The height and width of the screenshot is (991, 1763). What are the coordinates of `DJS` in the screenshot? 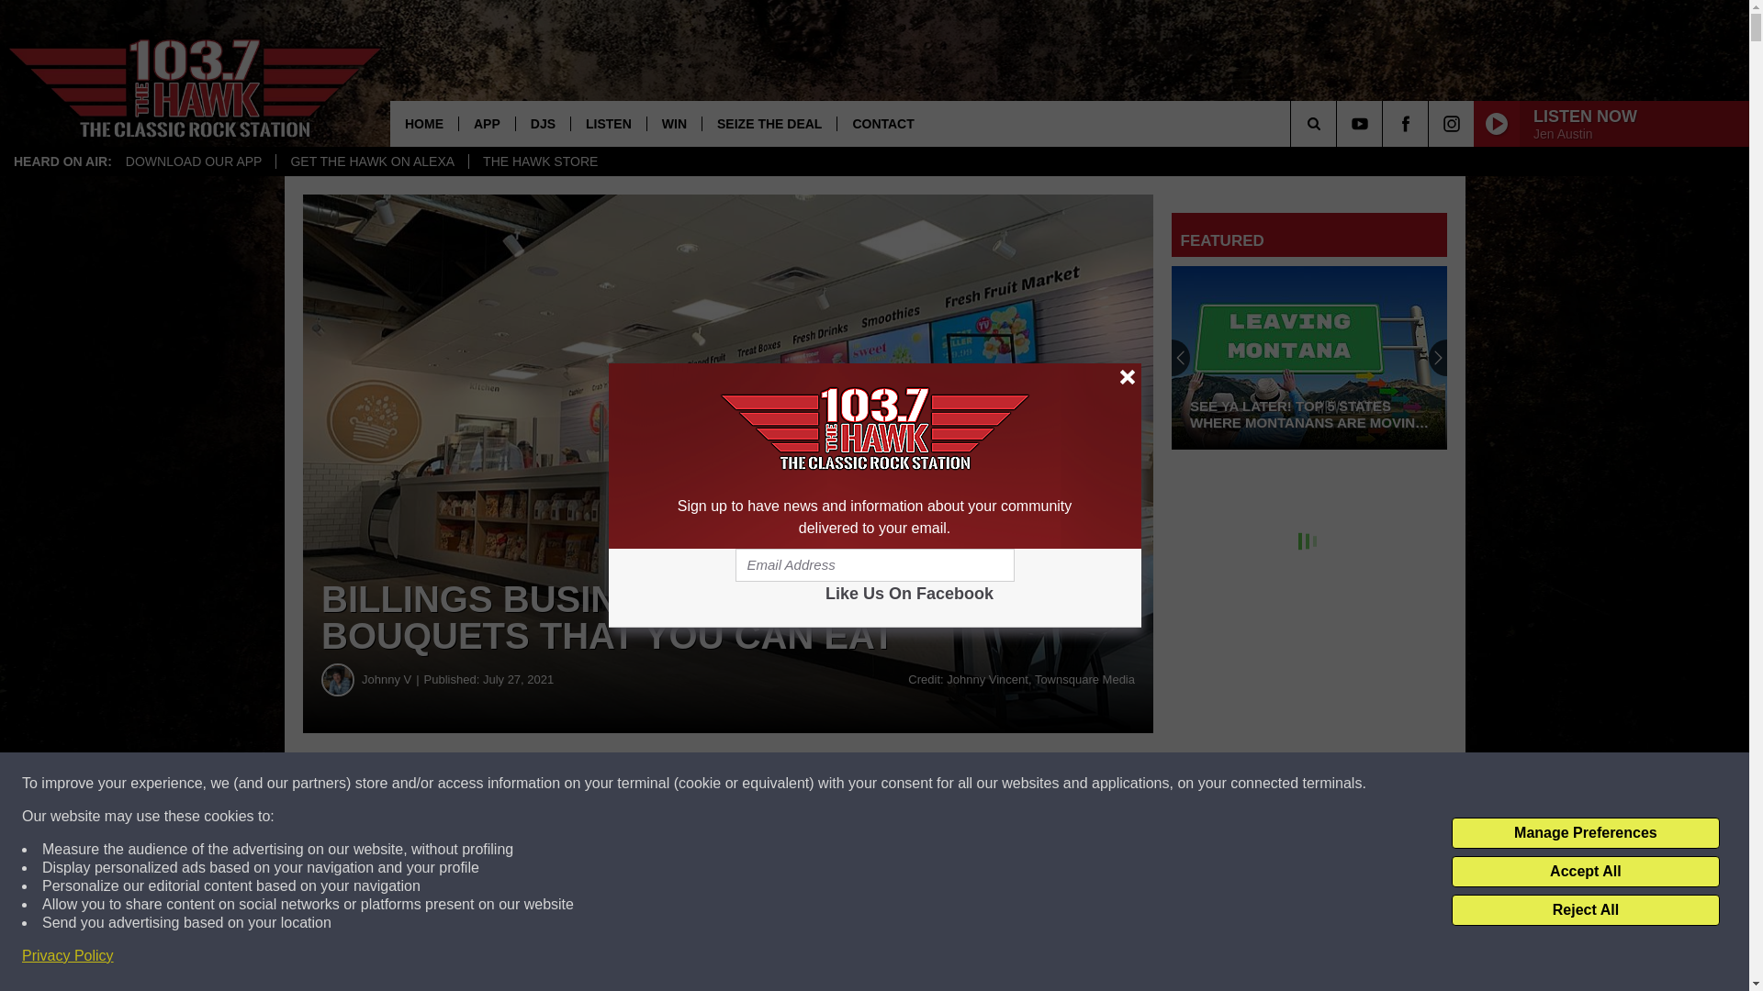 It's located at (542, 123).